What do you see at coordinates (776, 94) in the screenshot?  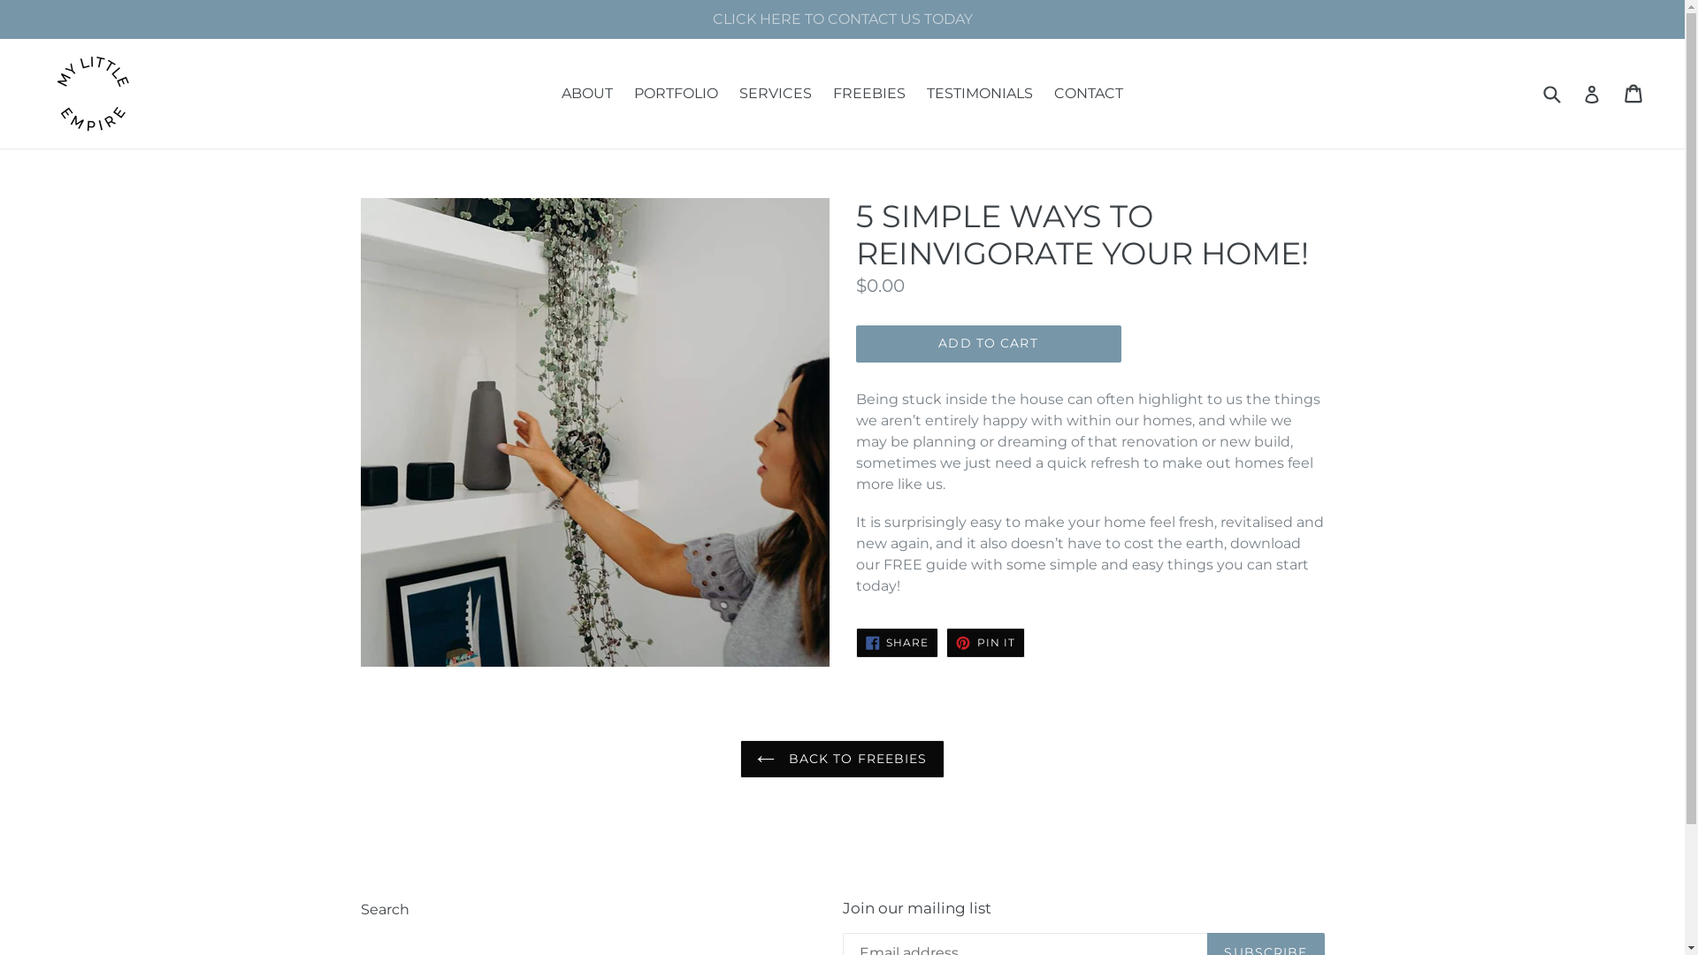 I see `SERVICES` at bounding box center [776, 94].